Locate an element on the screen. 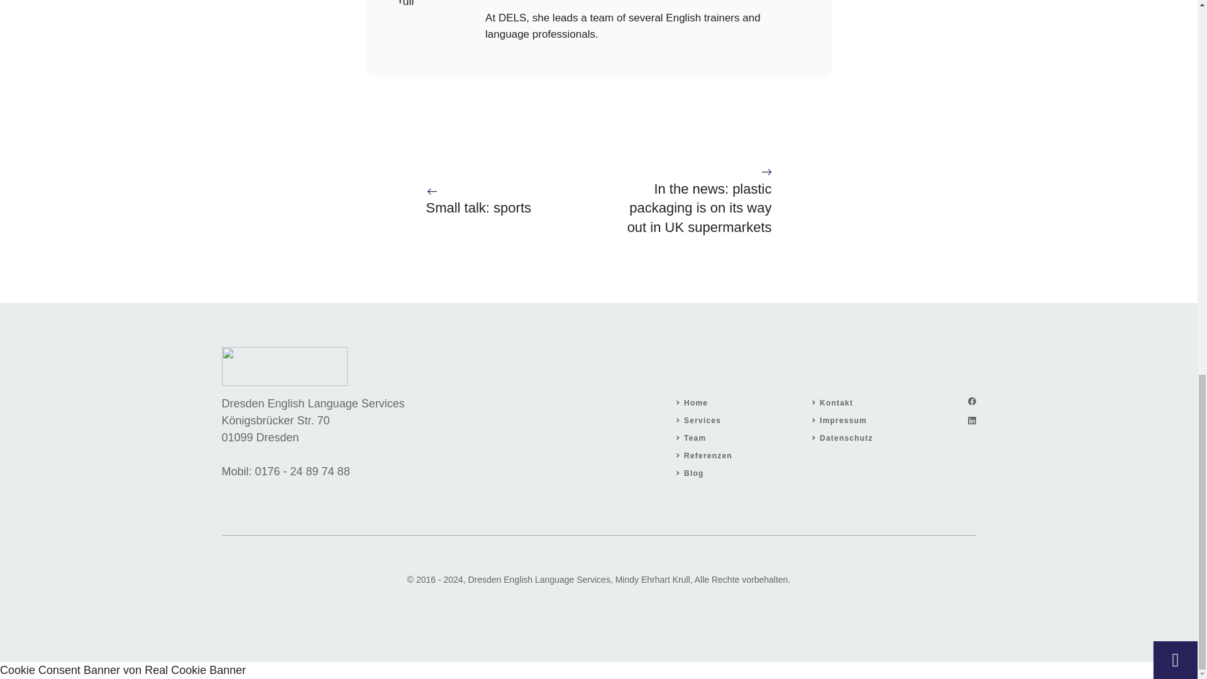 The height and width of the screenshot is (679, 1207). Impressum is located at coordinates (842, 421).